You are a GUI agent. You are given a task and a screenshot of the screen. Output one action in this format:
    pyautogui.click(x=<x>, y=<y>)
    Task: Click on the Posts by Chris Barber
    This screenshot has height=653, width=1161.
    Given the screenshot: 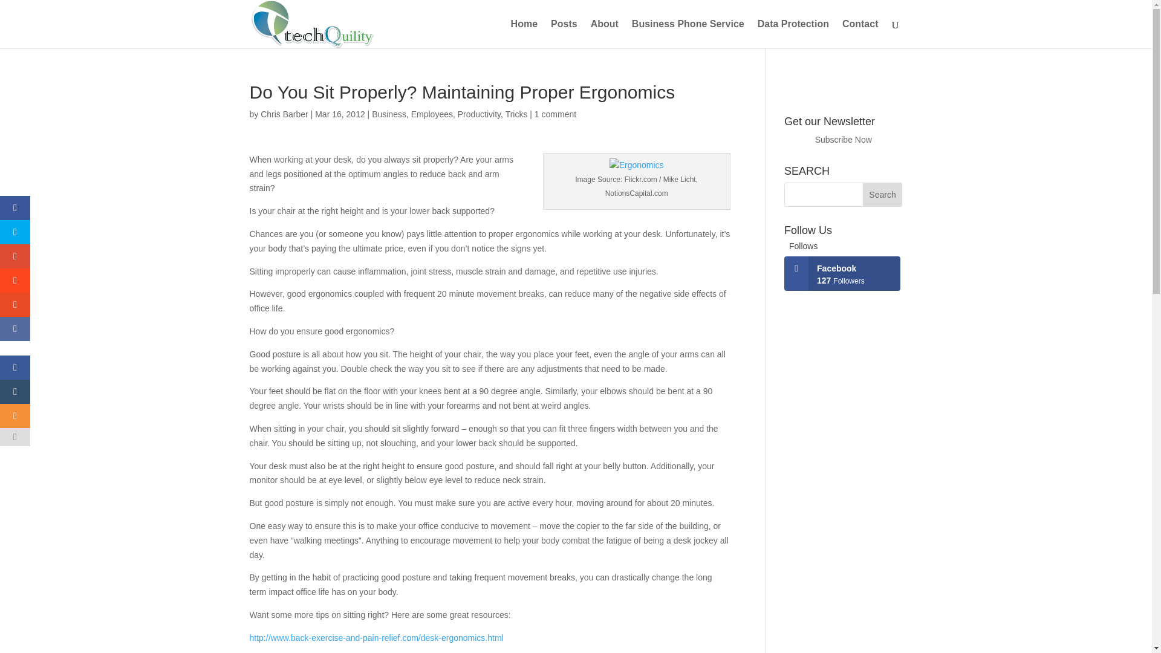 What is the action you would take?
    pyautogui.click(x=284, y=114)
    